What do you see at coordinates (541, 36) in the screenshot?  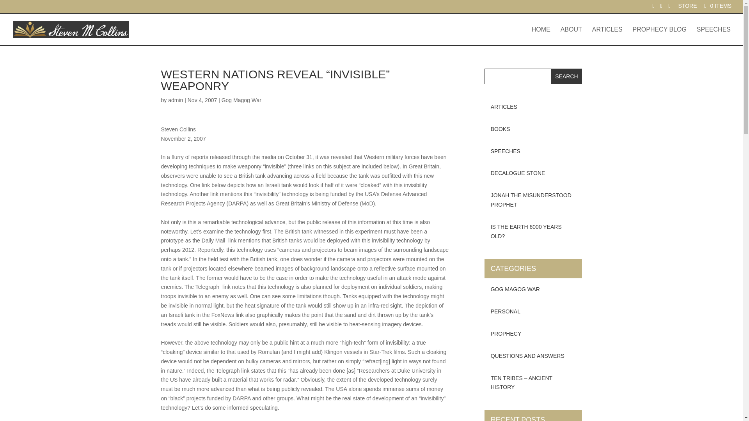 I see `HOME` at bounding box center [541, 36].